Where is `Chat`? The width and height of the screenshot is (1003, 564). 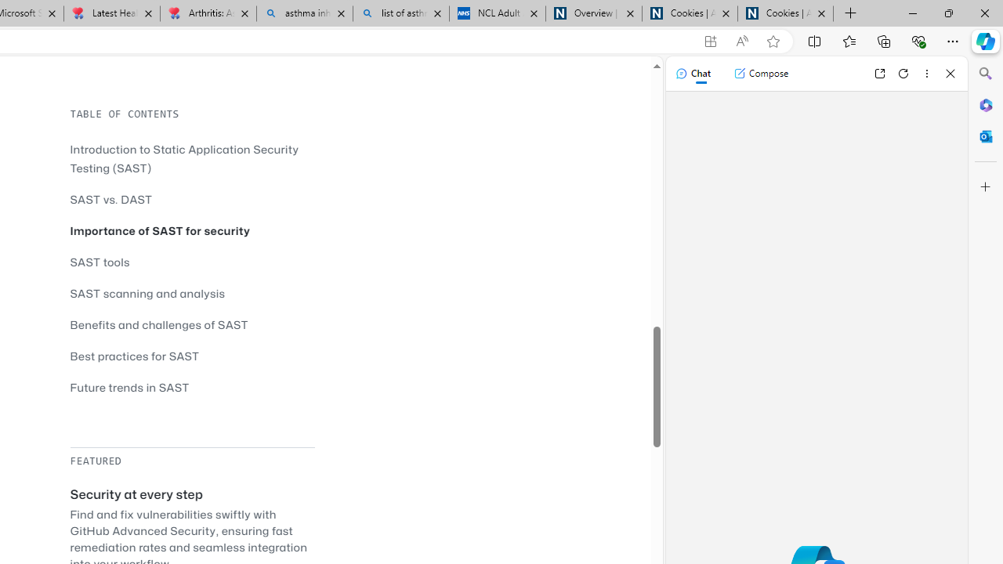 Chat is located at coordinates (693, 74).